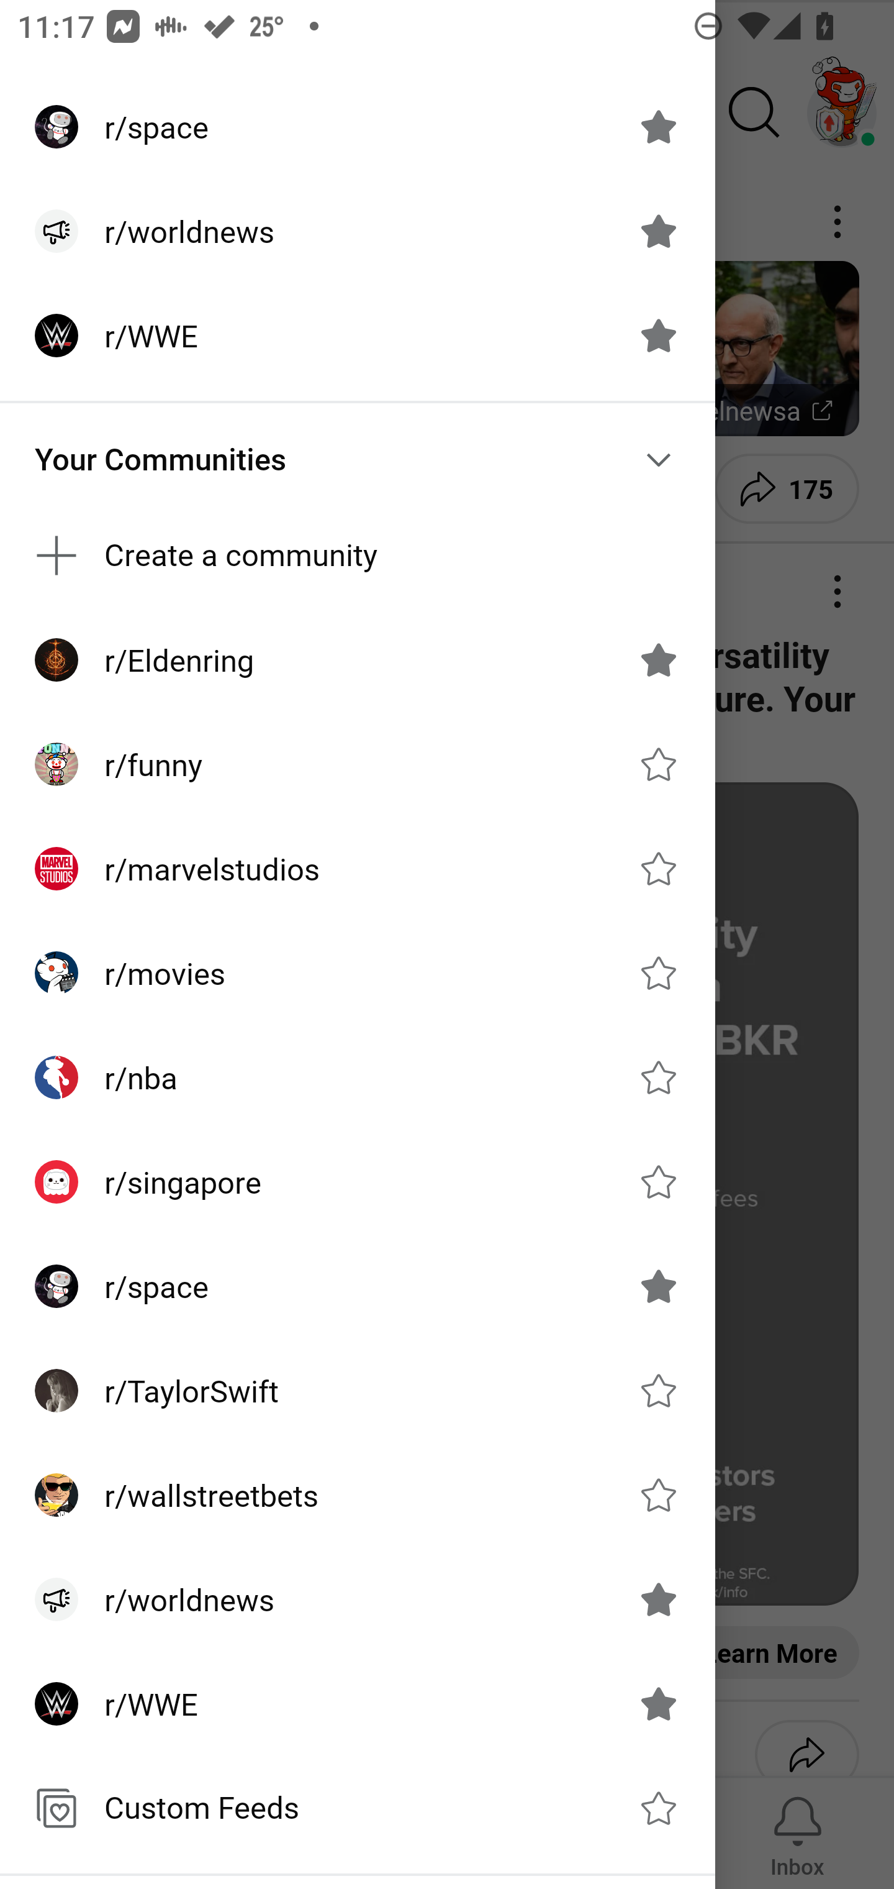 Image resolution: width=894 pixels, height=1889 pixels. What do you see at coordinates (358, 1181) in the screenshot?
I see `r/singapore Favorite r/singapore` at bounding box center [358, 1181].